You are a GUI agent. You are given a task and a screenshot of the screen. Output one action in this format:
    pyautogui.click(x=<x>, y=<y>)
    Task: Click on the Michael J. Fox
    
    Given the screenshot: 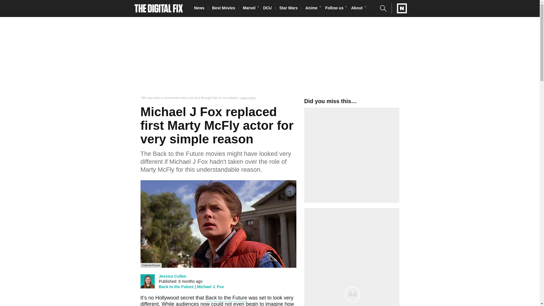 What is the action you would take?
    pyautogui.click(x=211, y=287)
    